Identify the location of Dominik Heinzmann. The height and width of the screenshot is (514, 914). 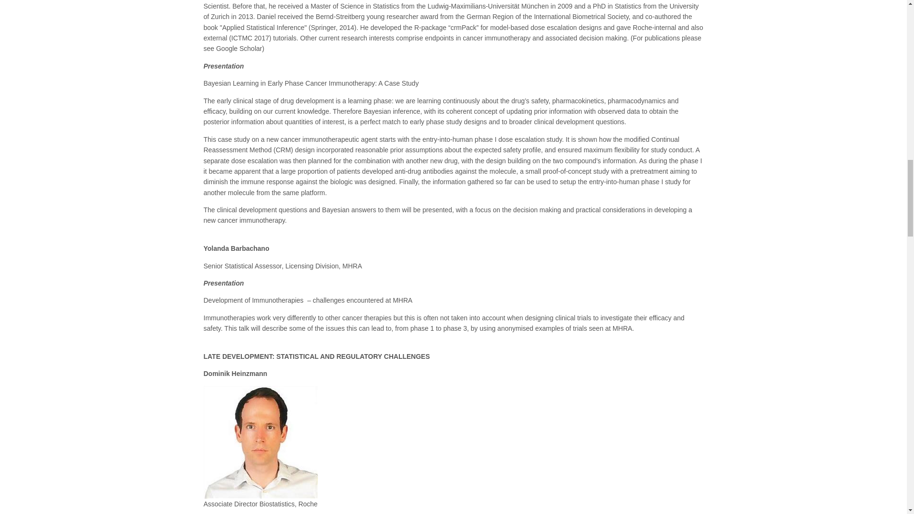
(261, 442).